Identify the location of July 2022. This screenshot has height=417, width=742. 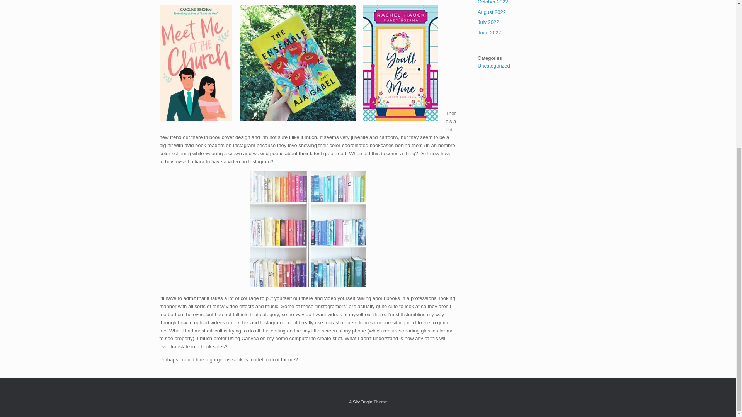
(488, 22).